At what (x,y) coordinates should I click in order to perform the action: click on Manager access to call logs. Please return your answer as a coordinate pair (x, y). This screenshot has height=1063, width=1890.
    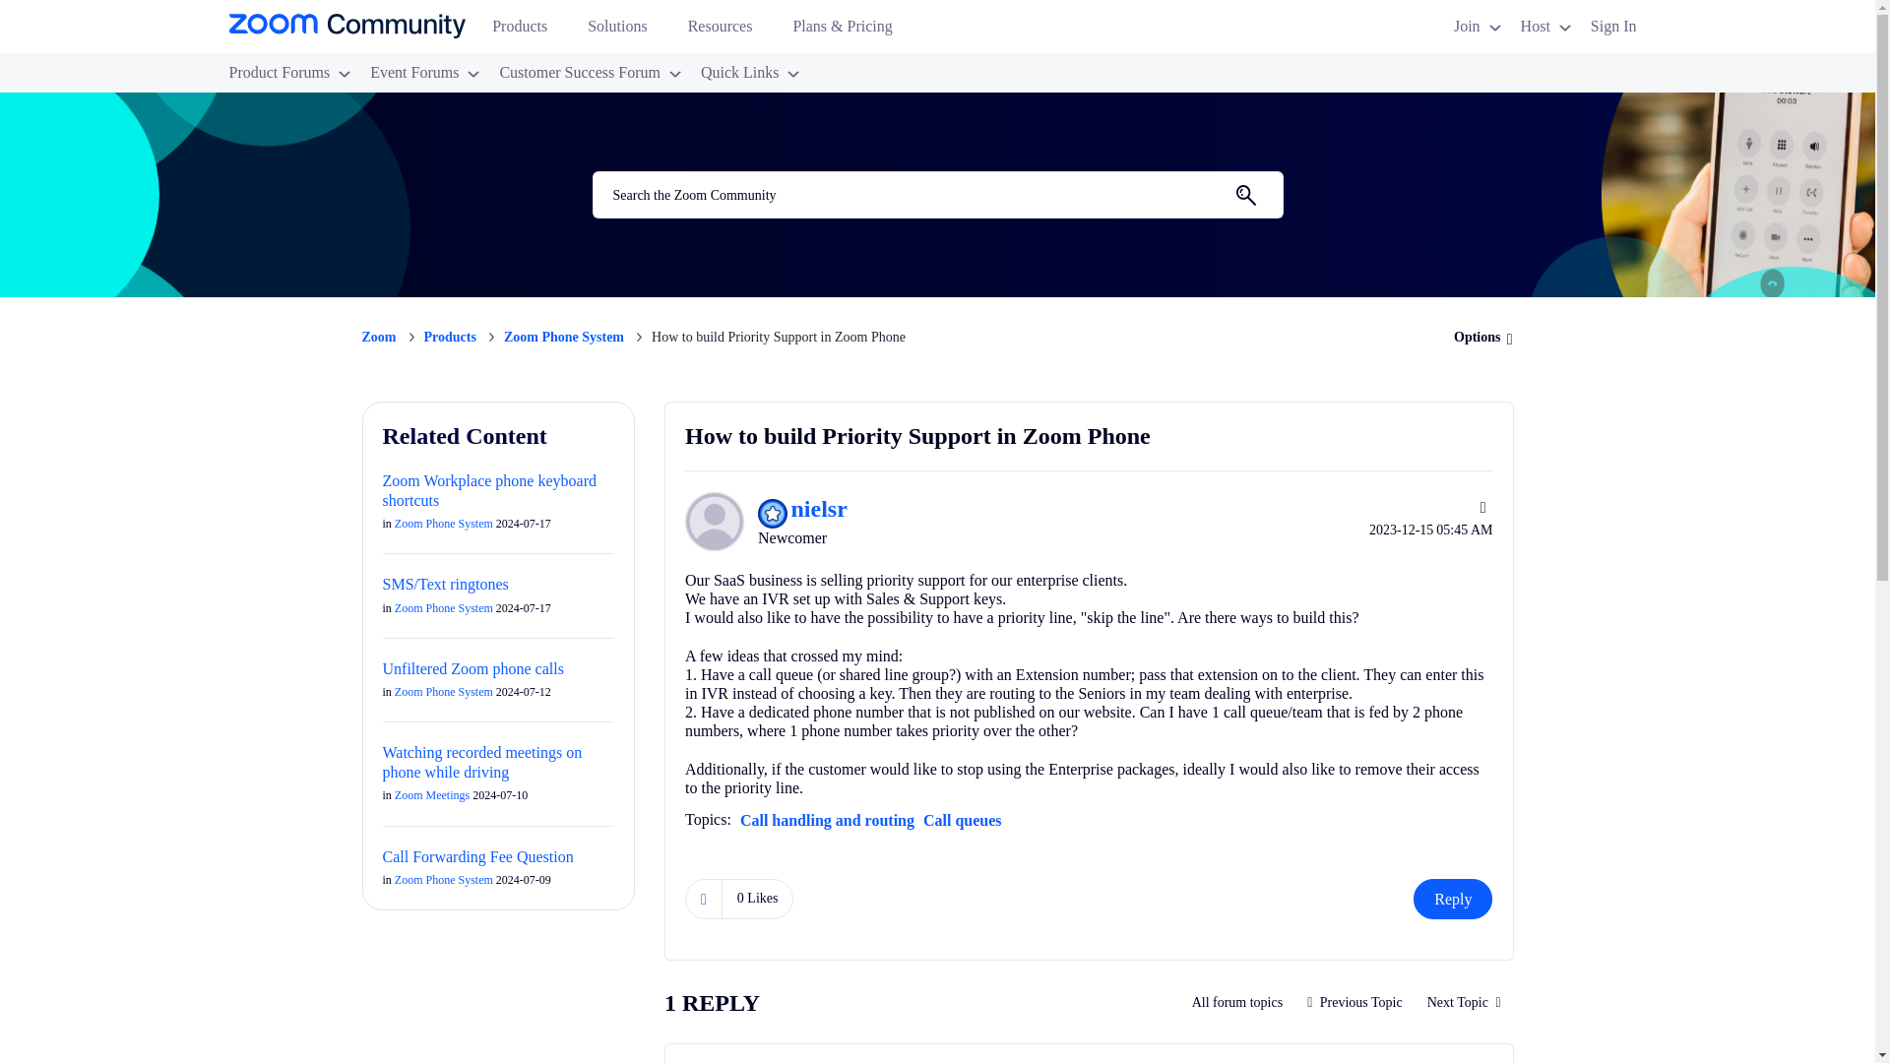
    Looking at the image, I should click on (1354, 1002).